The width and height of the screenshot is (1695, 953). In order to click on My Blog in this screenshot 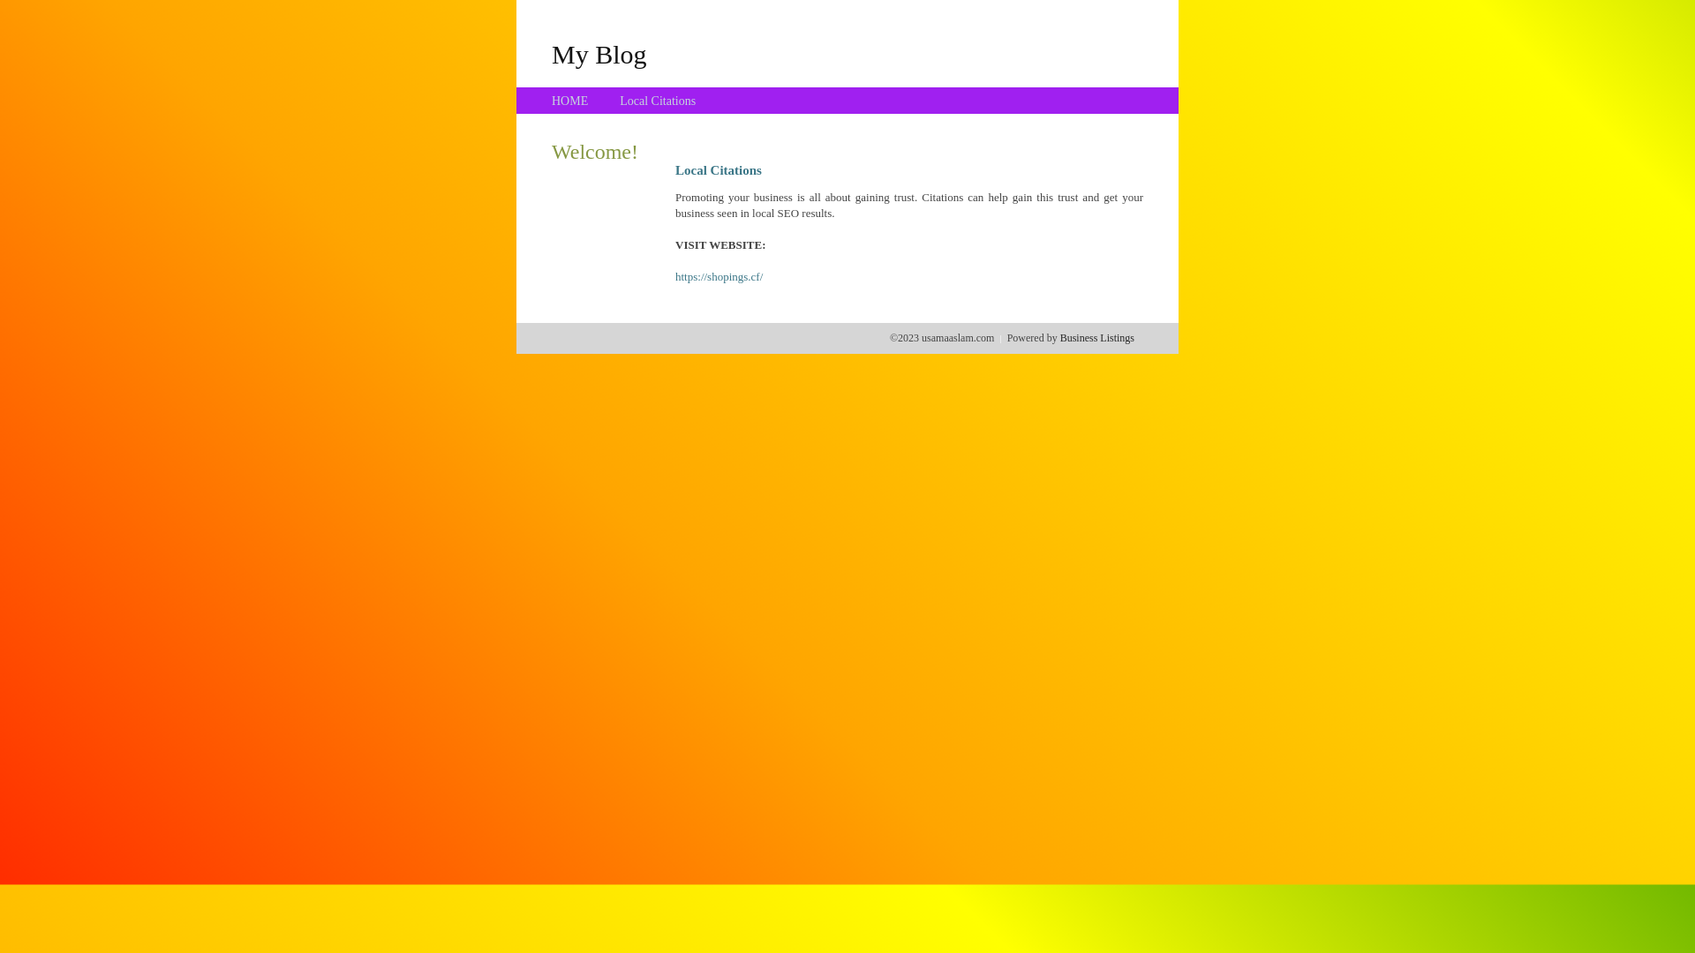, I will do `click(599, 54)`.